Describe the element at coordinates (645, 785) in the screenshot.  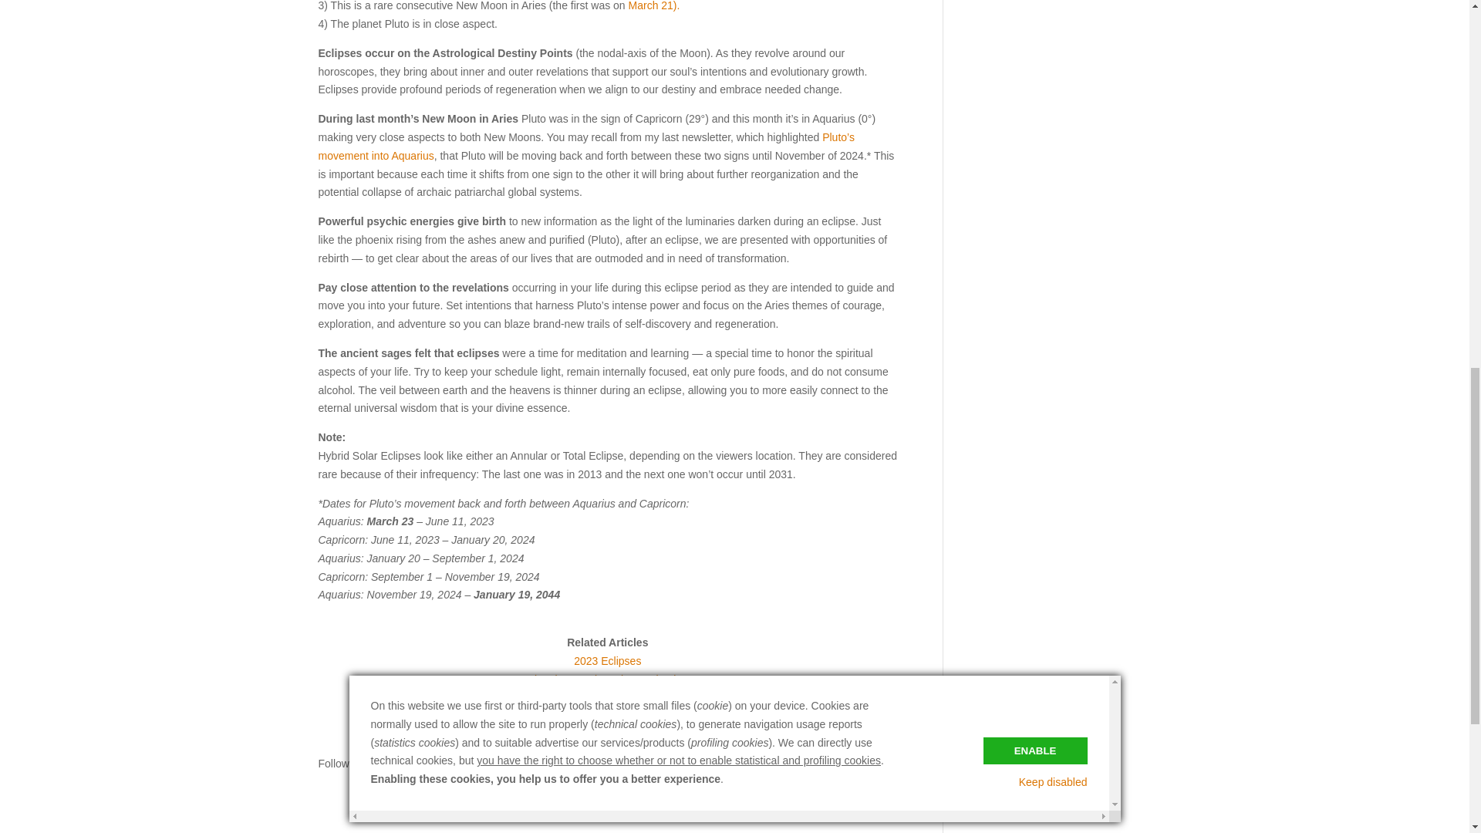
I see `LinkedIn` at that location.